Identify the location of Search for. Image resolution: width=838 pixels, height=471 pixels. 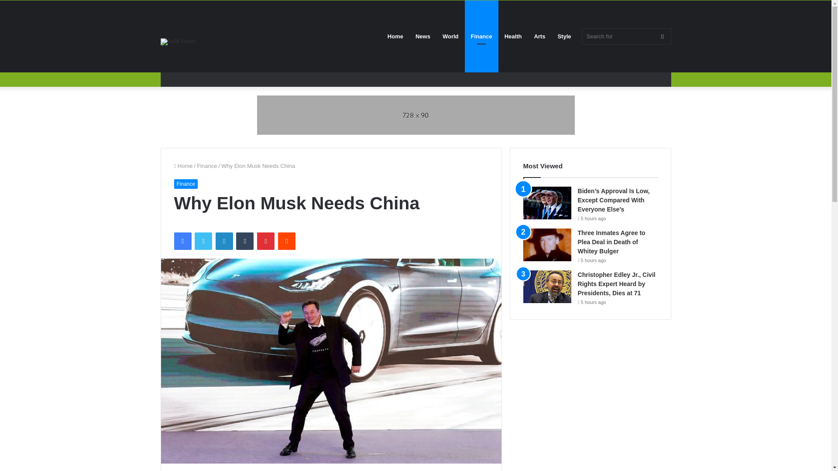
(626, 36).